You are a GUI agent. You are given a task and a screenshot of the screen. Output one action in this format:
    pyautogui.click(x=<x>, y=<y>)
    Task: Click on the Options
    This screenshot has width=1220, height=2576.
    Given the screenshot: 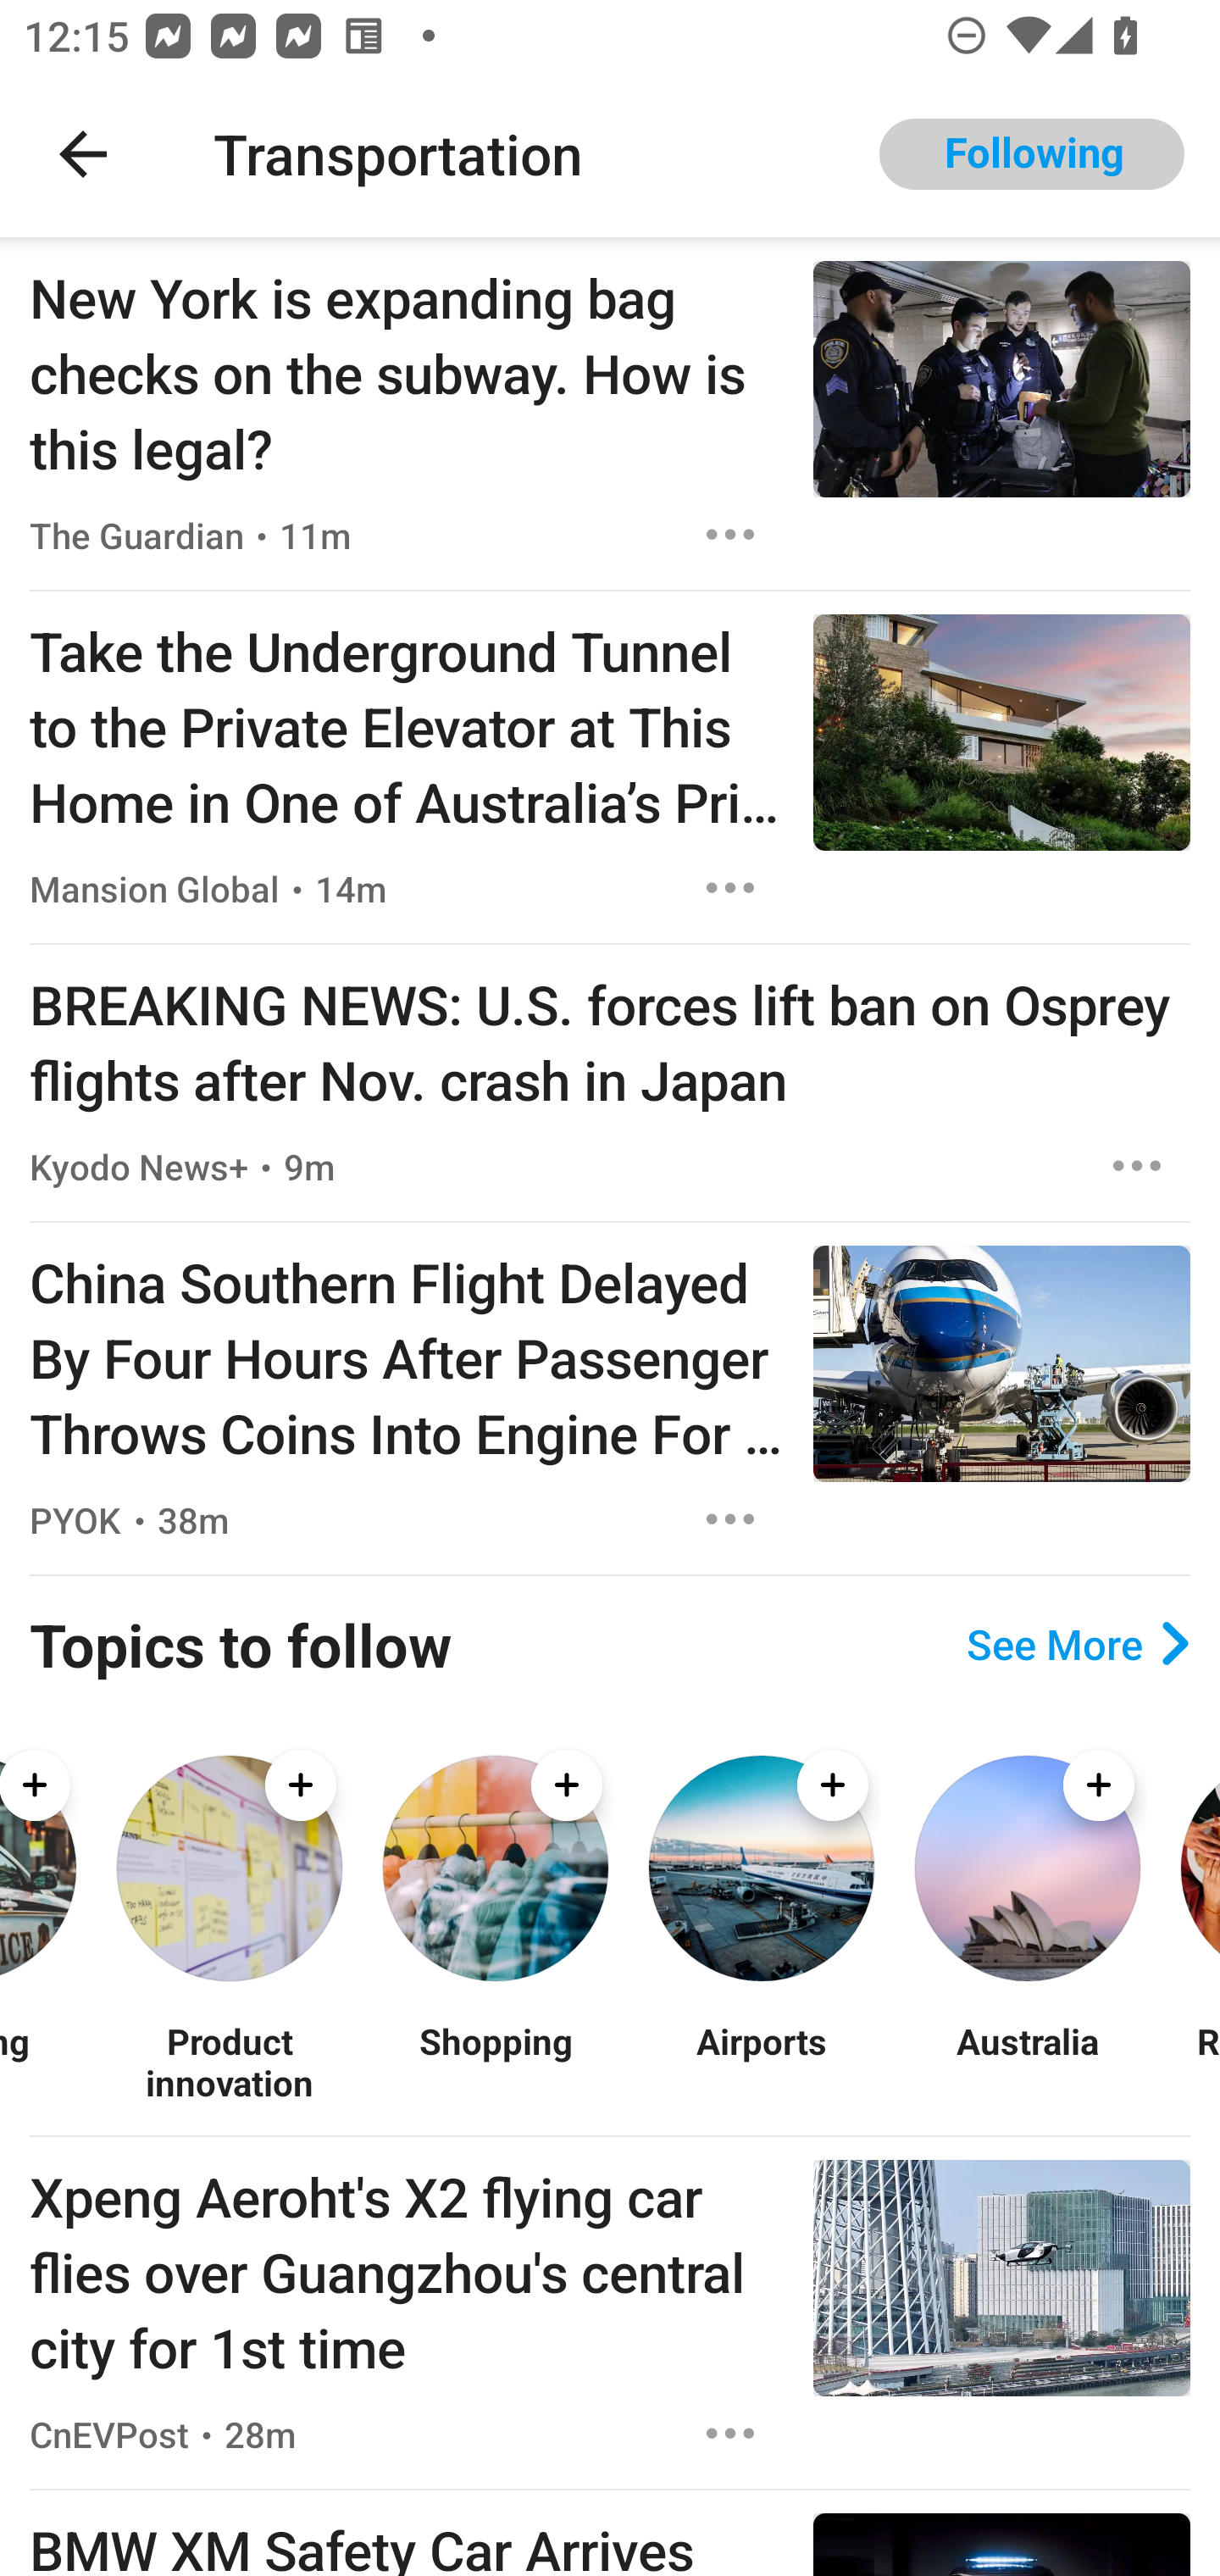 What is the action you would take?
    pyautogui.click(x=730, y=2434)
    